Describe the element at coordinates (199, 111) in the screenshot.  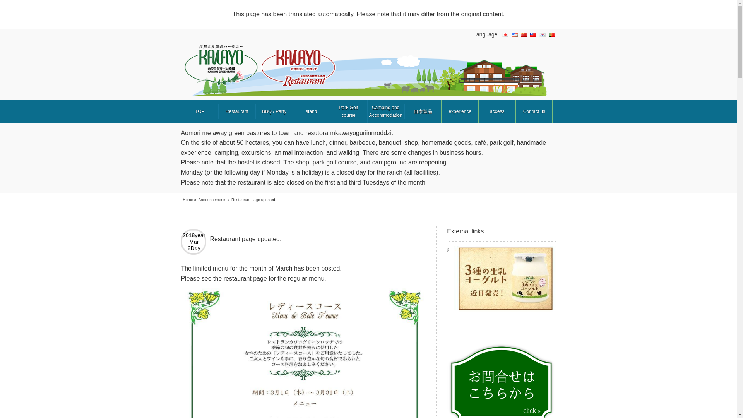
I see `TOP` at that location.